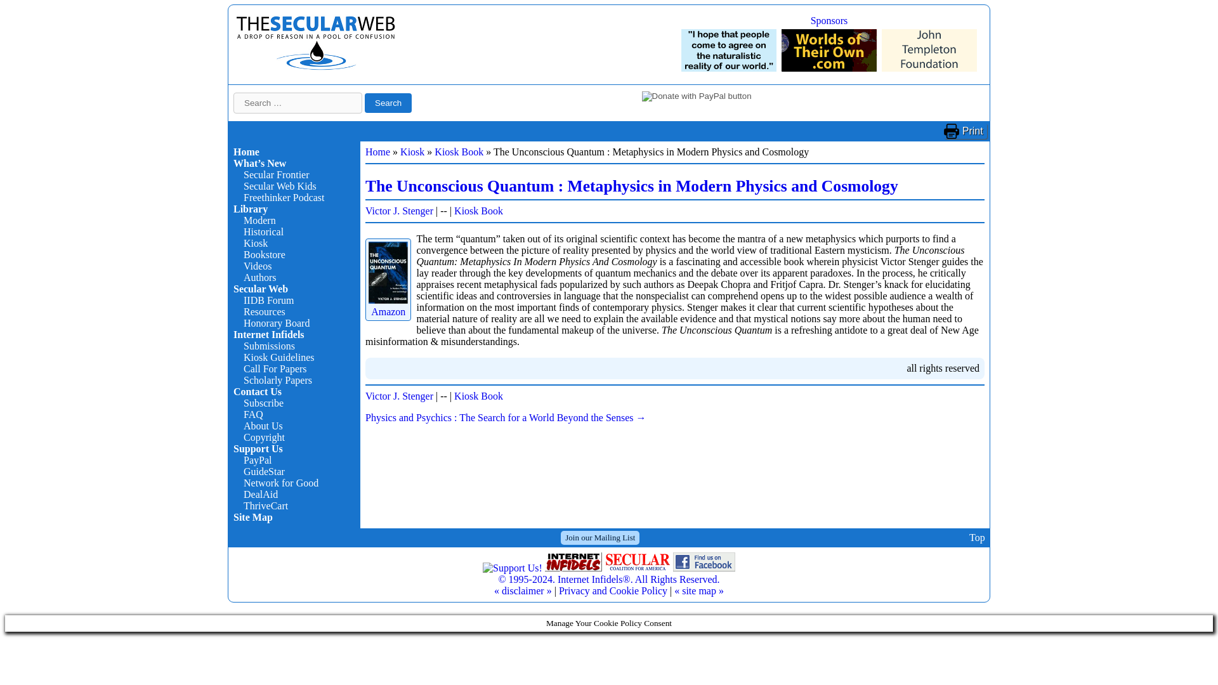 The image size is (1218, 685). What do you see at coordinates (316, 67) in the screenshot?
I see `Internet Infidels` at bounding box center [316, 67].